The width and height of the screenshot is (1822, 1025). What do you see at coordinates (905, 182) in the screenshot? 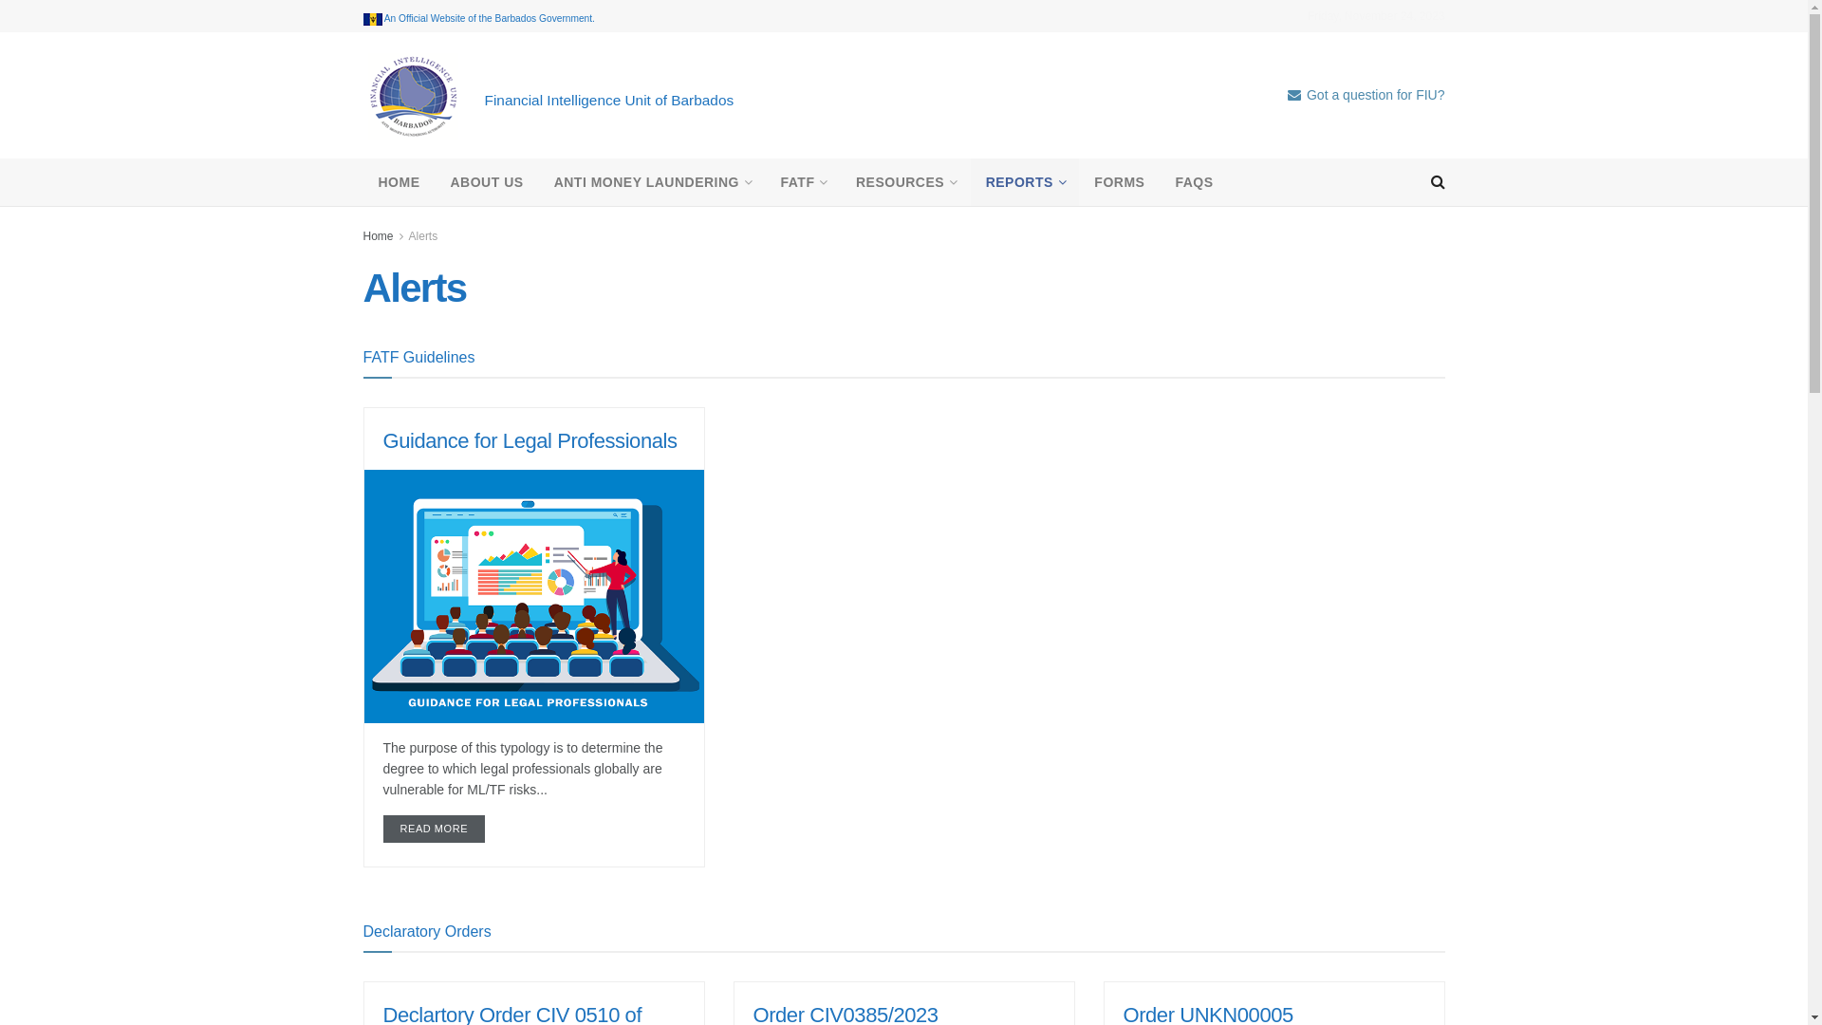
I see `RESOURCES` at bounding box center [905, 182].